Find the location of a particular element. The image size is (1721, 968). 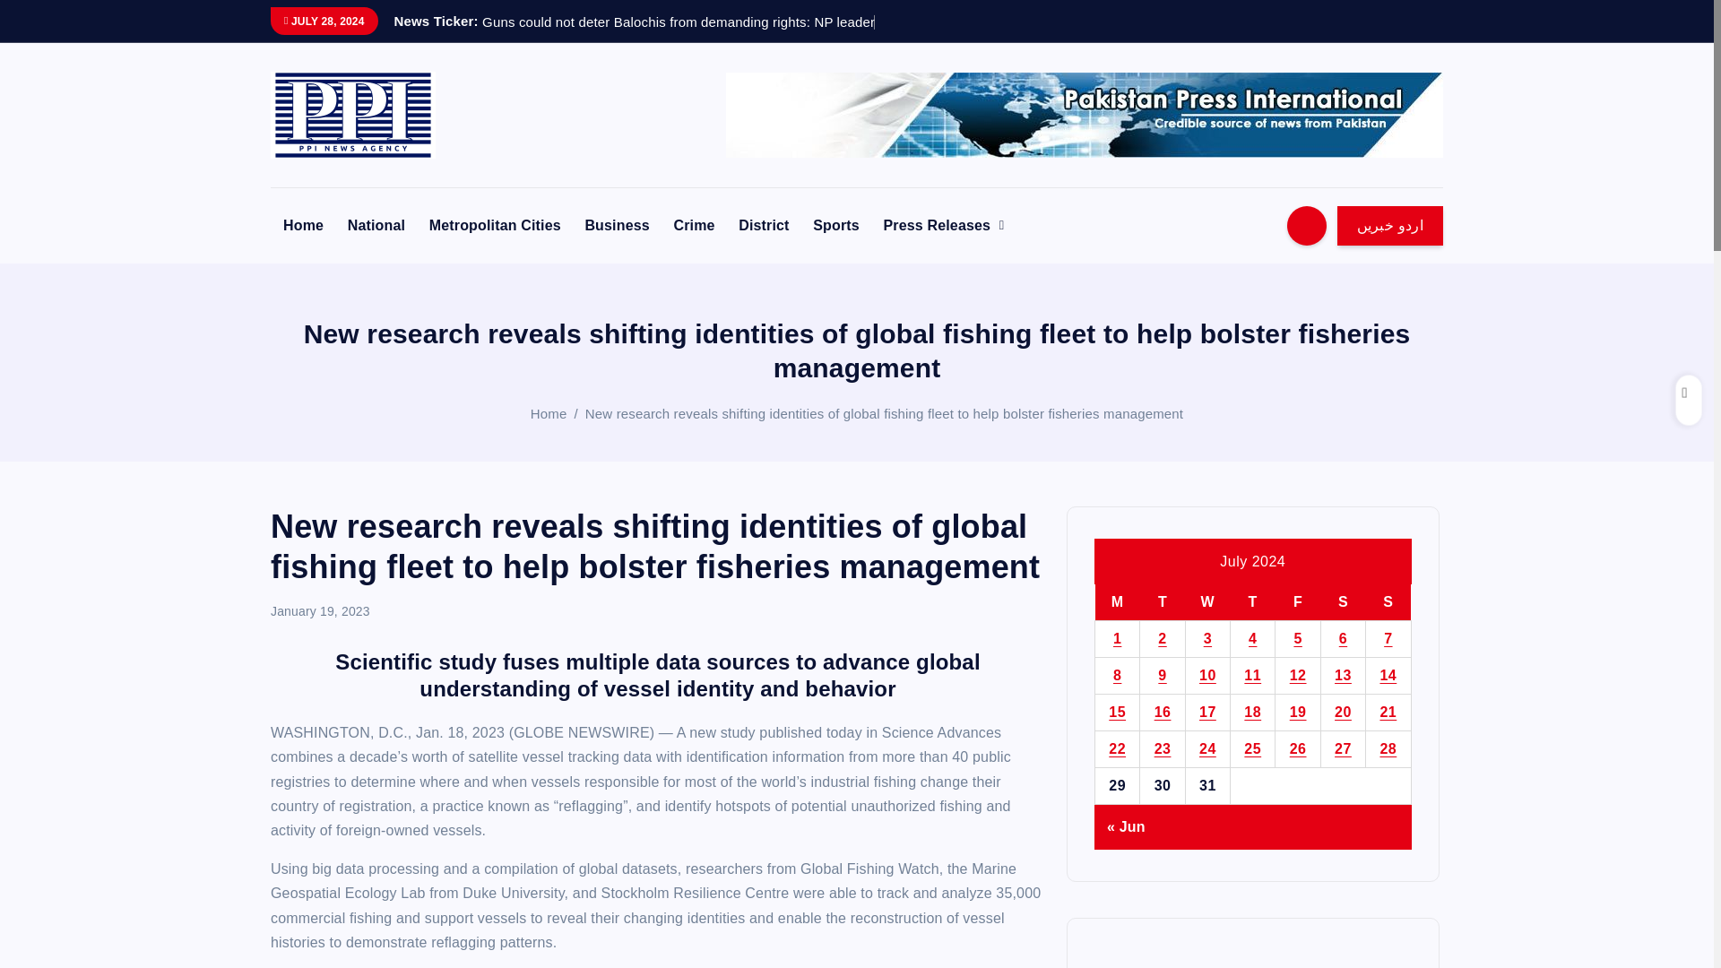

Business is located at coordinates (616, 226).